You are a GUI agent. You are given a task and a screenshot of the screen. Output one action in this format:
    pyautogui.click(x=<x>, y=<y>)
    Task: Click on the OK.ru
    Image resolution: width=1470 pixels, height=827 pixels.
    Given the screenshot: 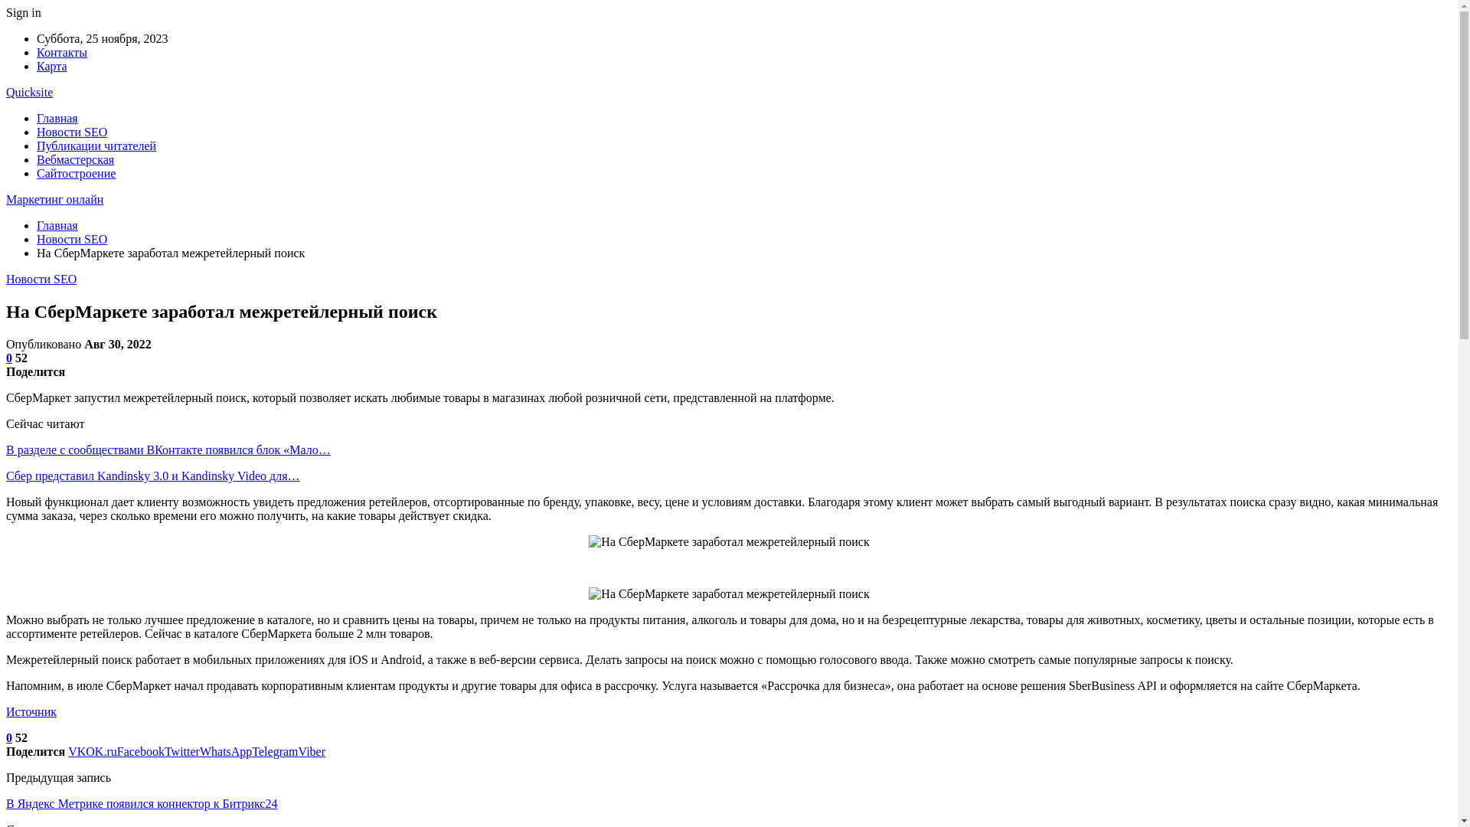 What is the action you would take?
    pyautogui.click(x=101, y=752)
    